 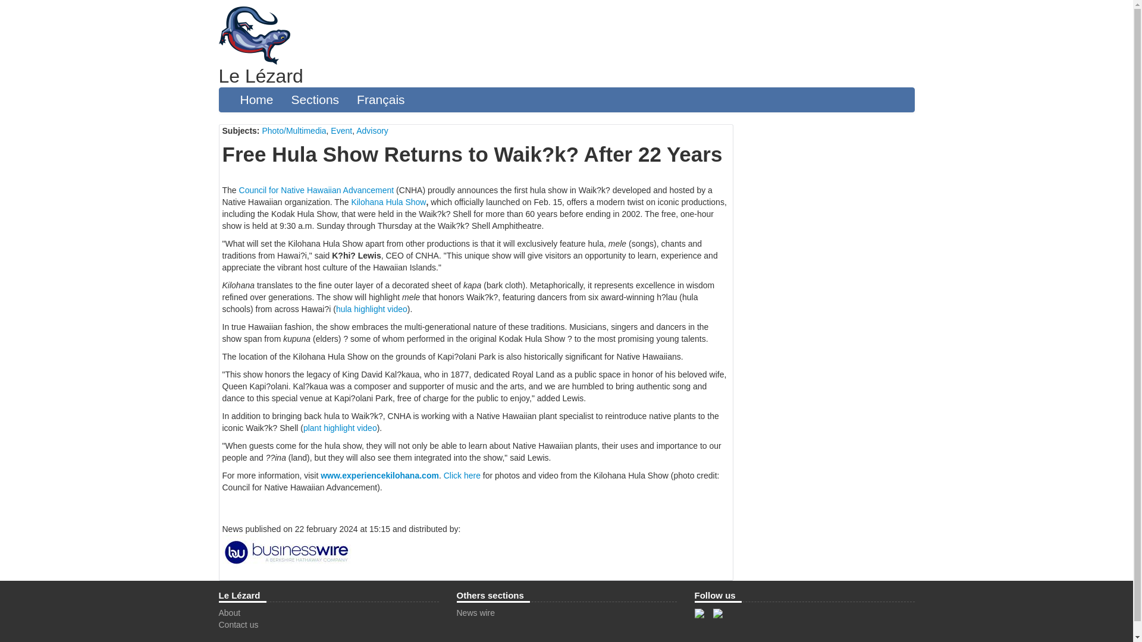 What do you see at coordinates (256, 99) in the screenshot?
I see `Home` at bounding box center [256, 99].